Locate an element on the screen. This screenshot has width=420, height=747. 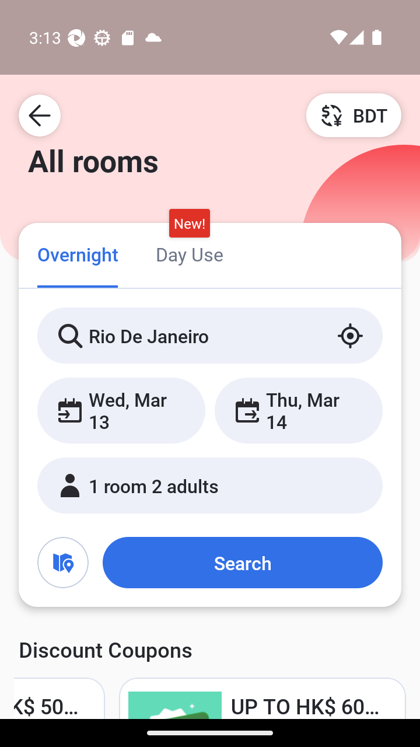
Wed, Mar 13 is located at coordinates (121, 410).